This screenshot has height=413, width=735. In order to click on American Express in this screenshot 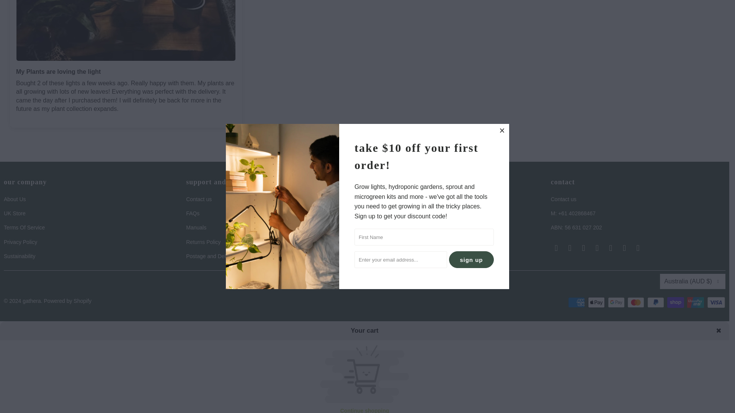, I will do `click(577, 302)`.